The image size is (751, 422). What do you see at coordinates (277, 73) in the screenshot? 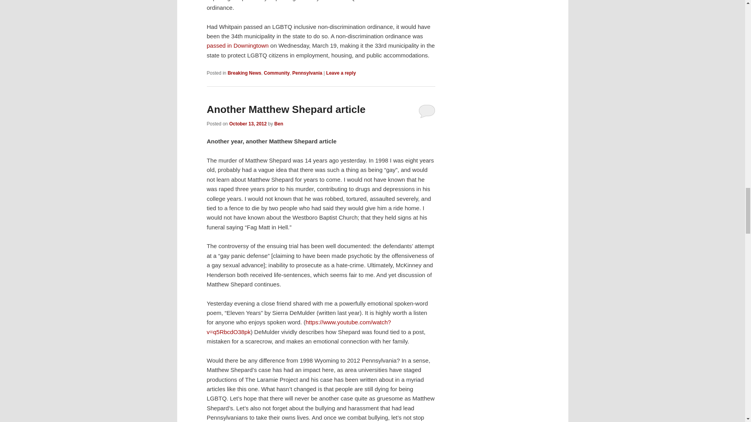
I see `Community` at bounding box center [277, 73].